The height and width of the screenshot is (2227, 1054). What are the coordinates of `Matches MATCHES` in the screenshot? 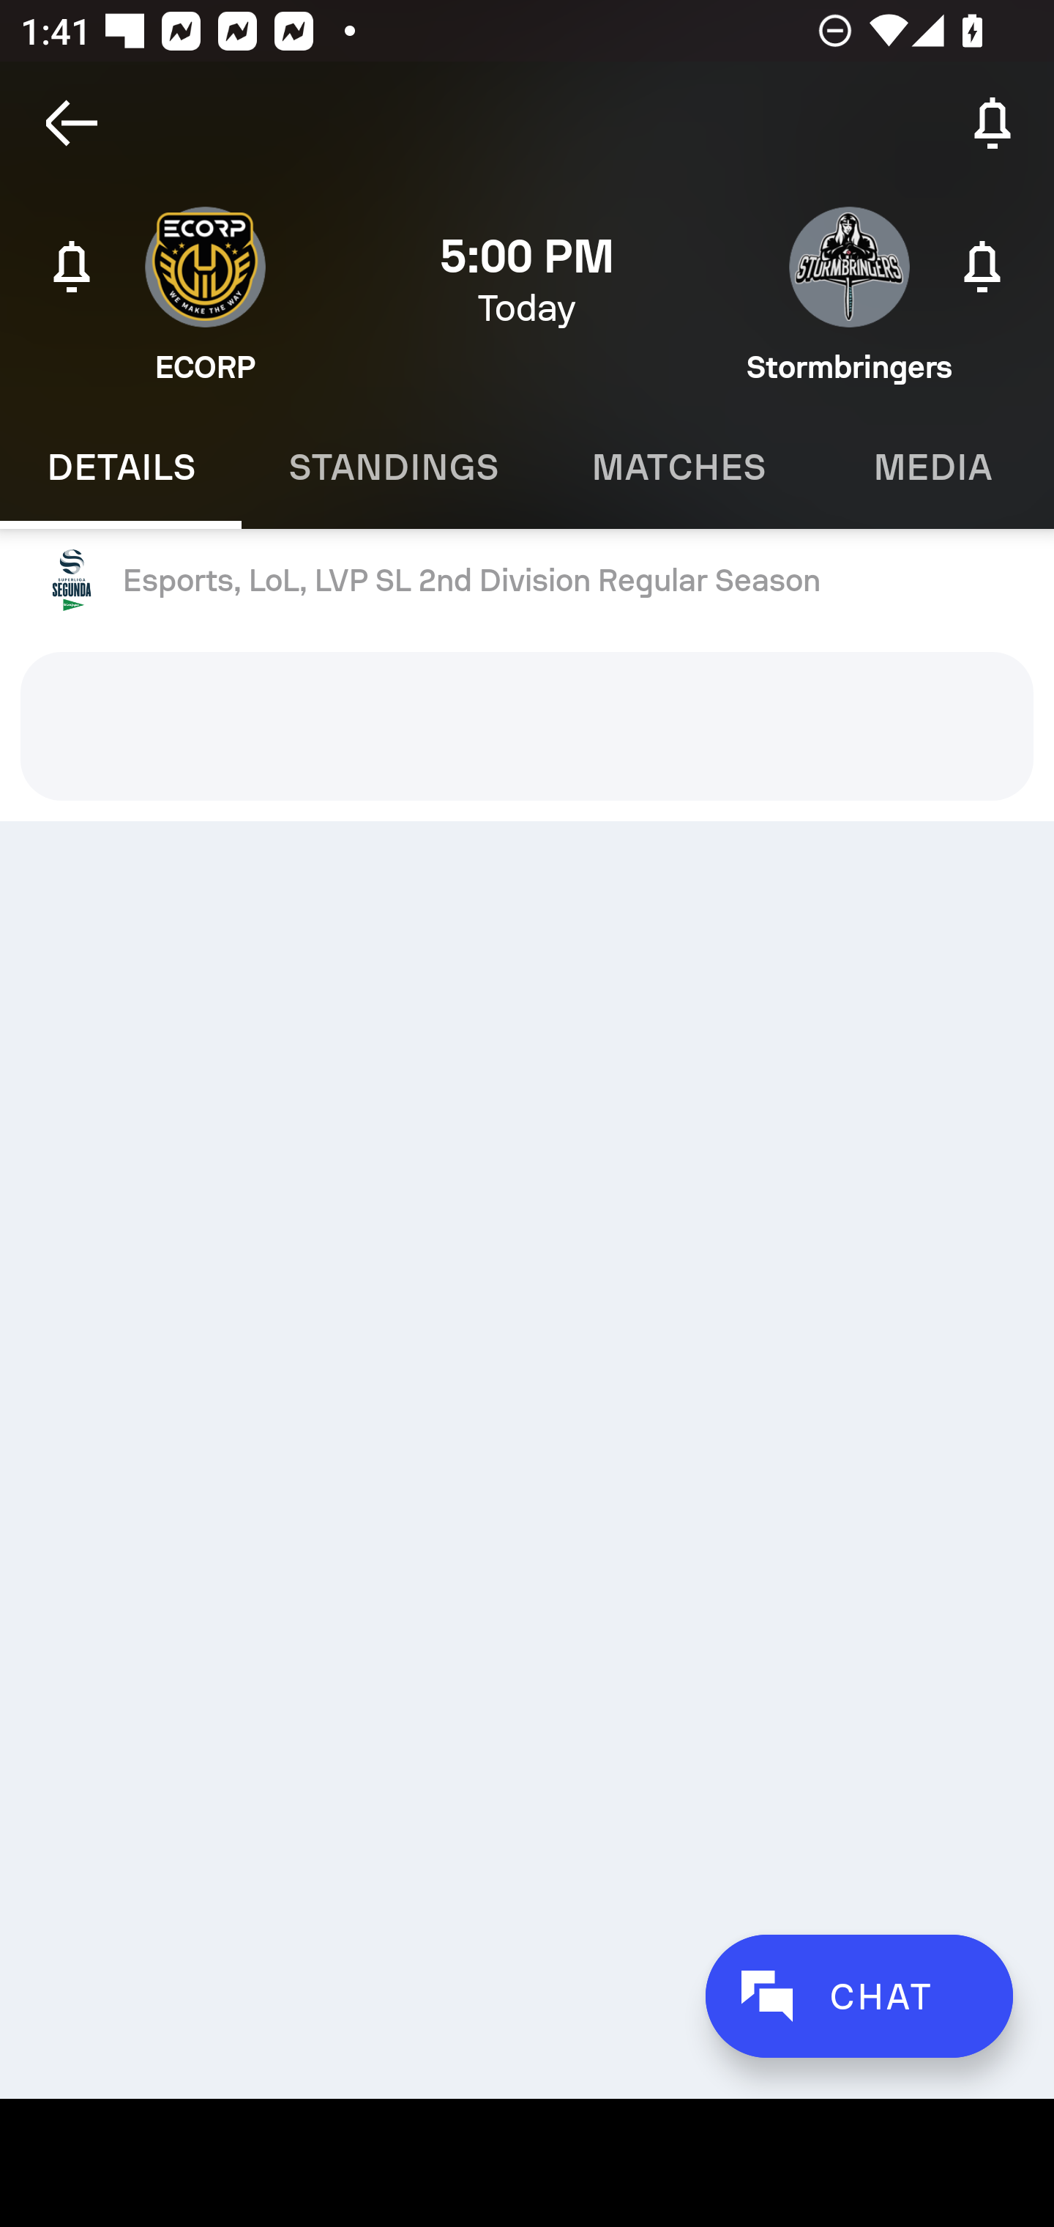 It's located at (679, 467).